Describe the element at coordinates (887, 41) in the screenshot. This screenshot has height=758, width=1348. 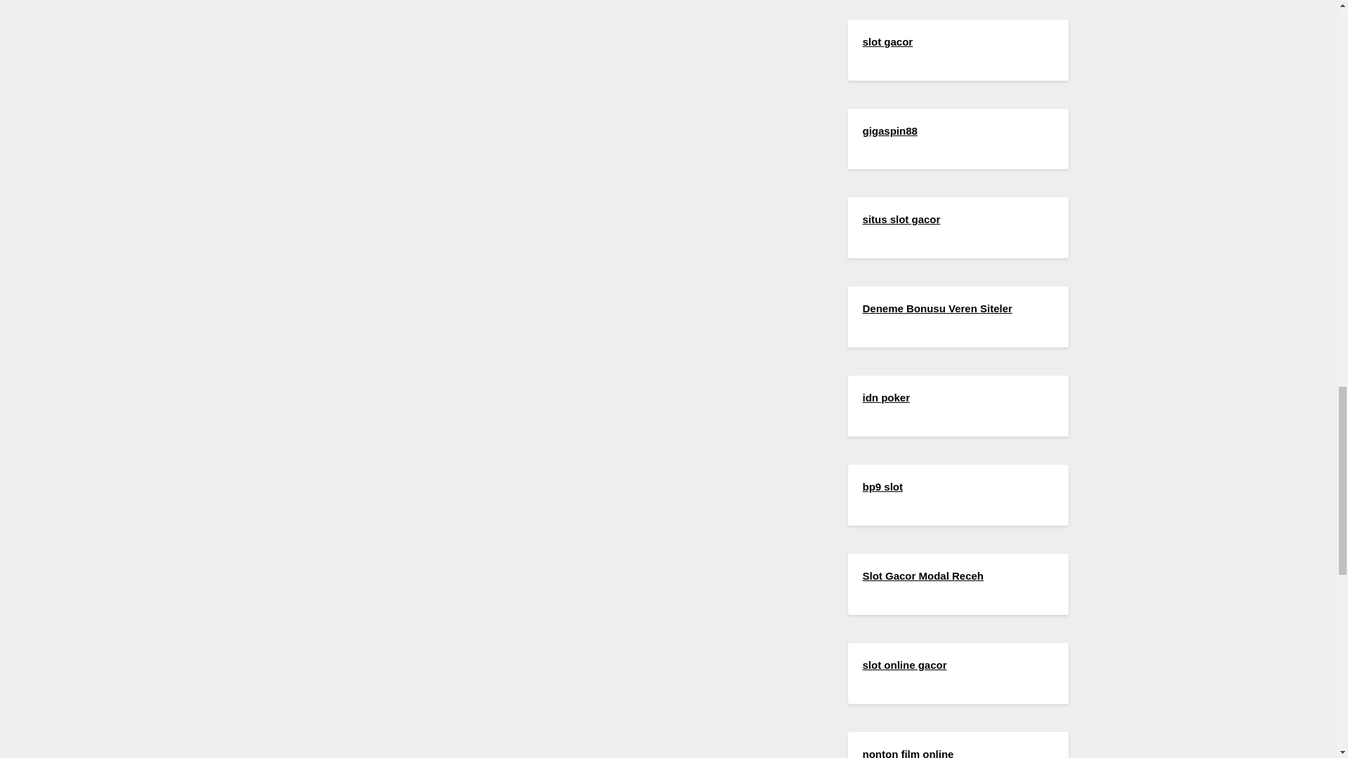
I see `slot gacor` at that location.